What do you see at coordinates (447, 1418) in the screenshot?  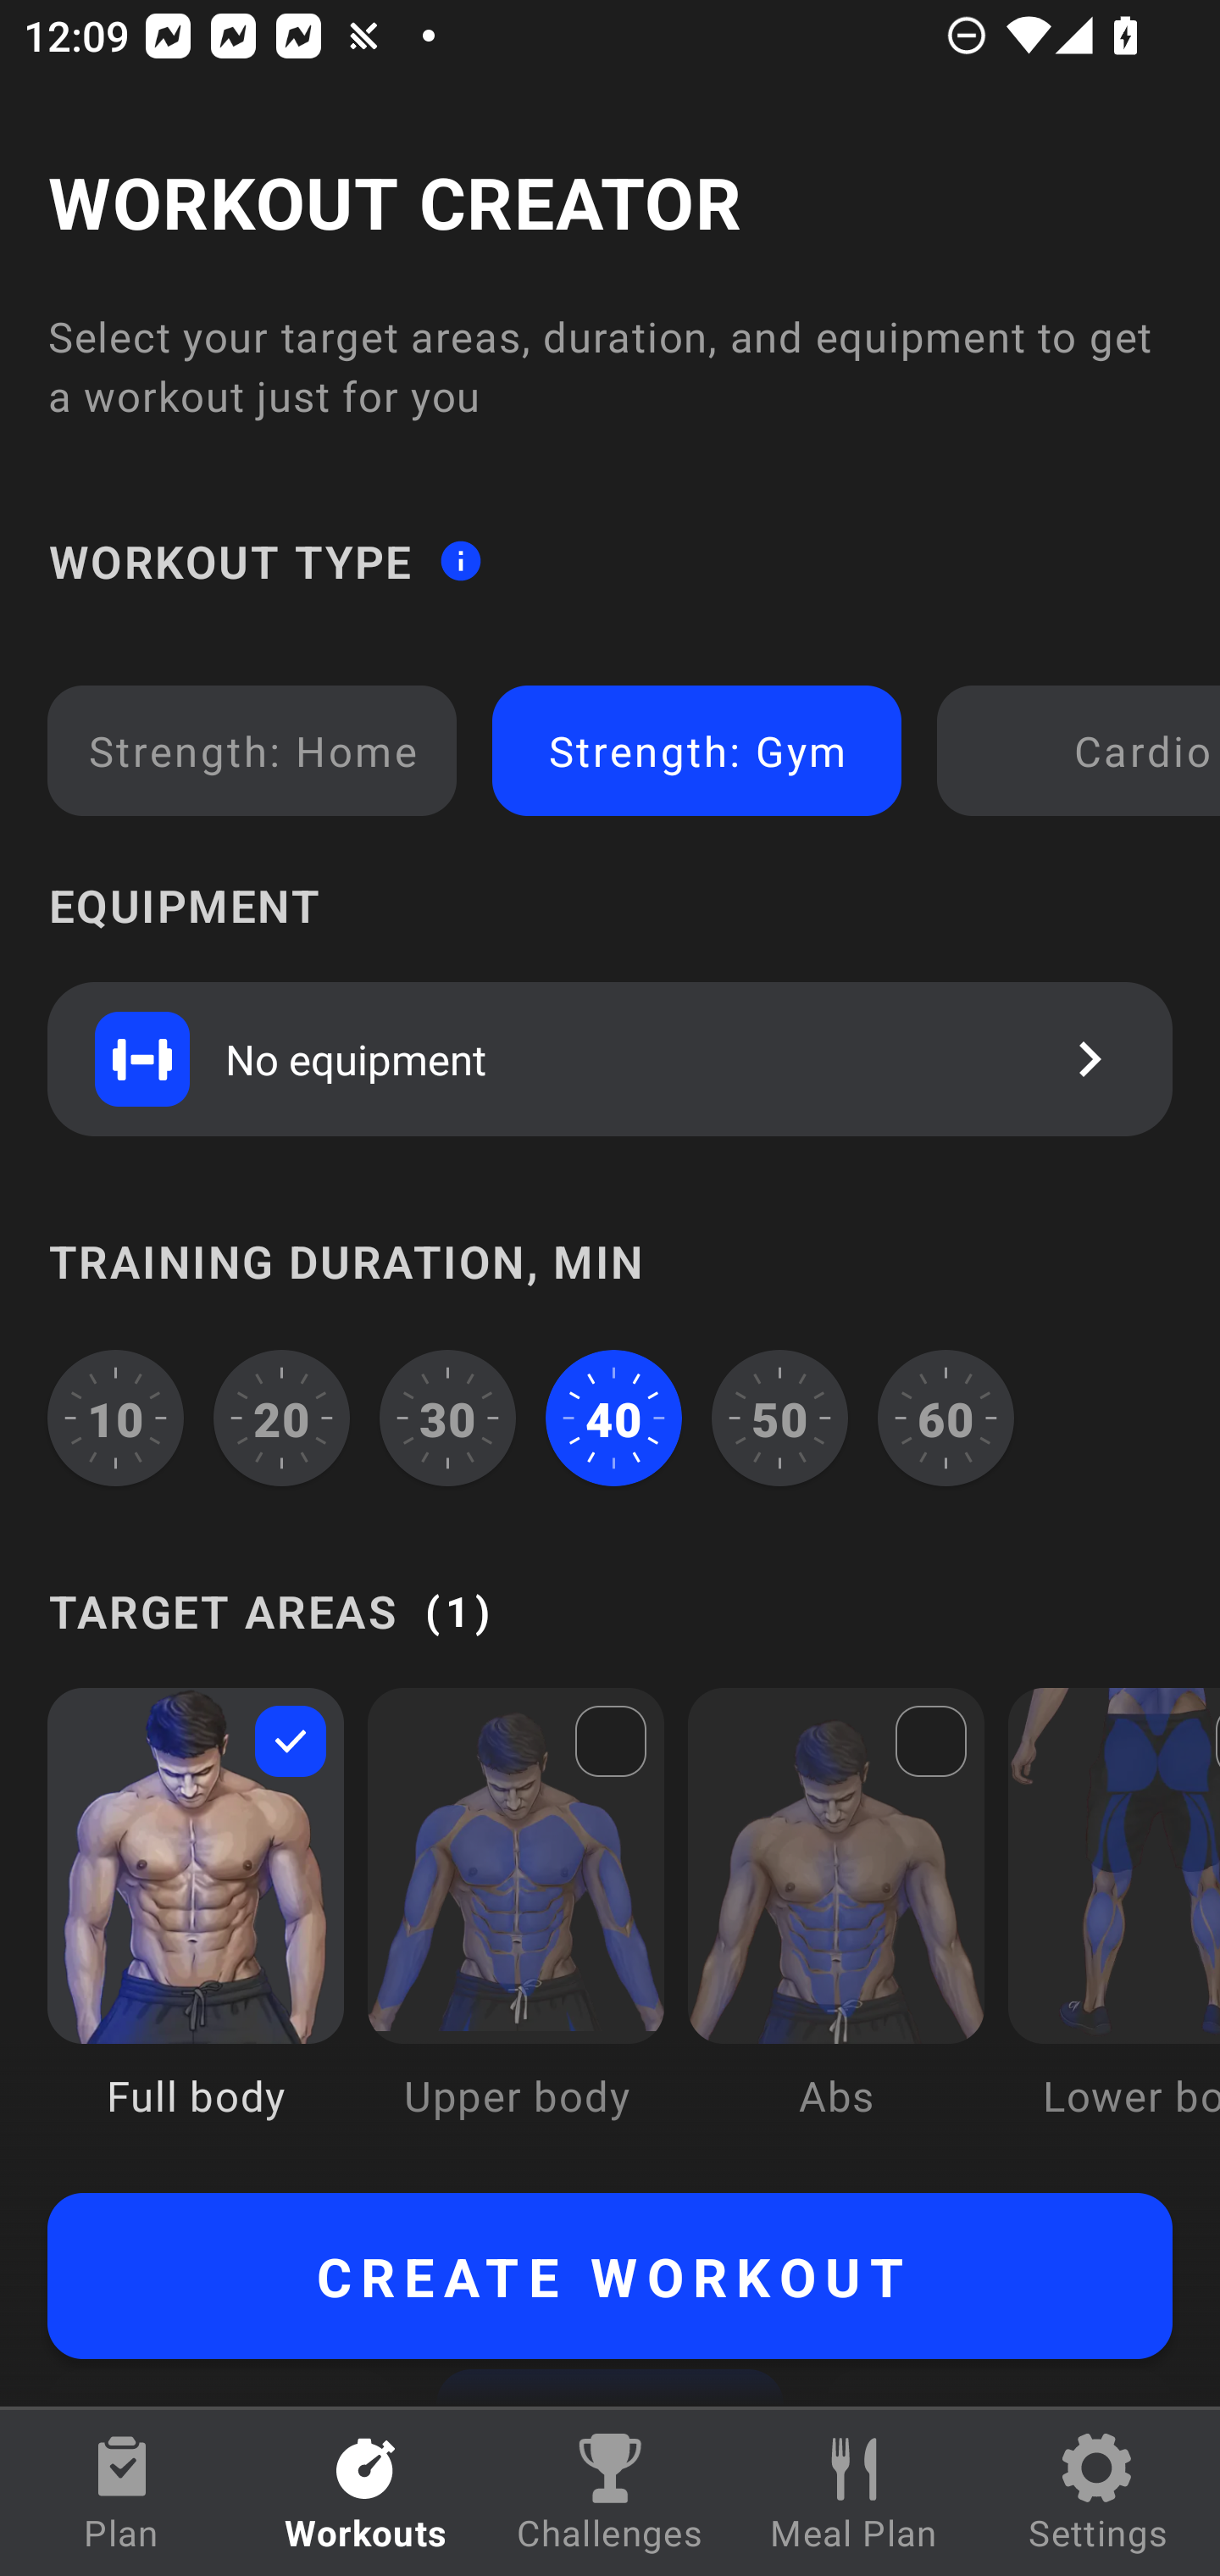 I see `30` at bounding box center [447, 1418].